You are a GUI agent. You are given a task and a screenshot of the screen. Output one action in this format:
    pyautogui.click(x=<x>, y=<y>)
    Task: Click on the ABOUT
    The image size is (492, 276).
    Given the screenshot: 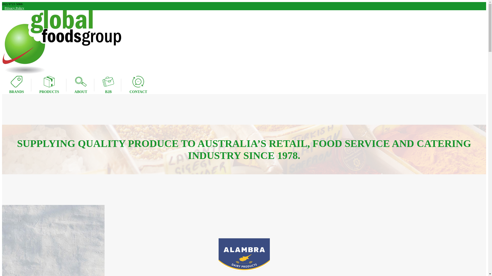 What is the action you would take?
    pyautogui.click(x=81, y=85)
    